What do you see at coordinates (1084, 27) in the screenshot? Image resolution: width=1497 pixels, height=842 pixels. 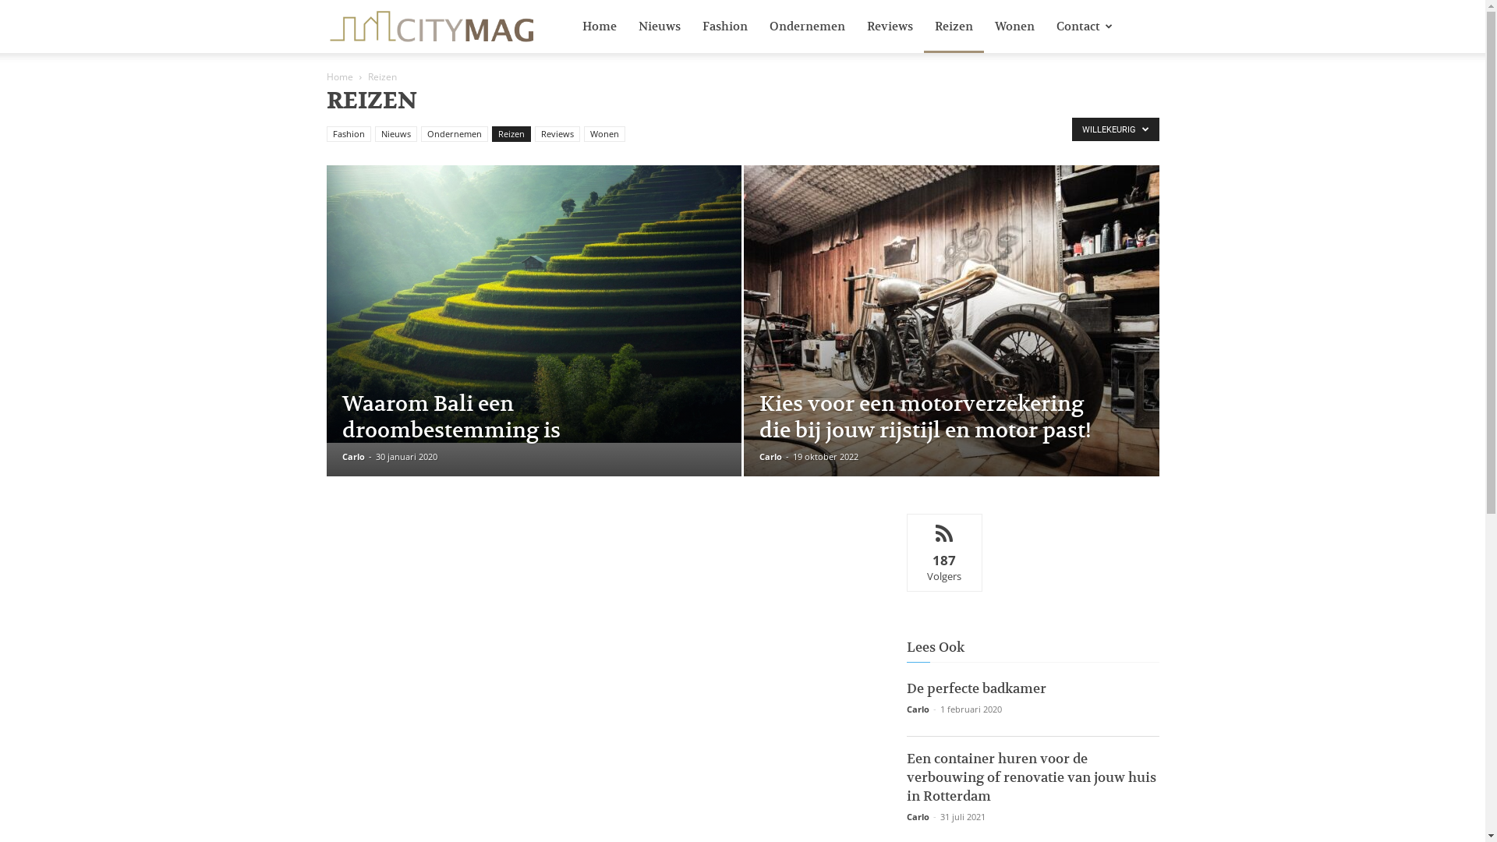 I see `Contact` at bounding box center [1084, 27].